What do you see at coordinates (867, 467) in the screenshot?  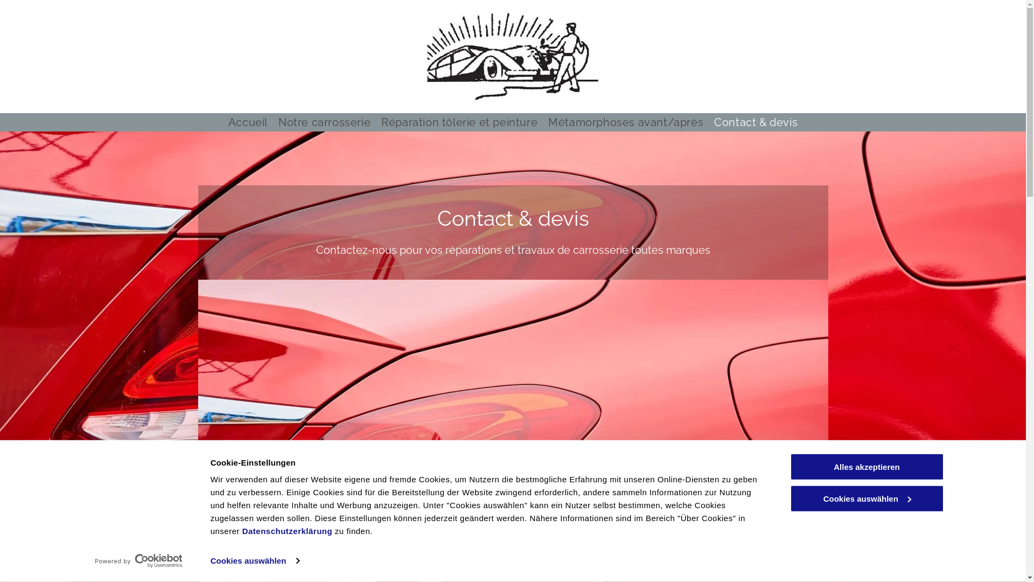 I see `Alles akzeptieren` at bounding box center [867, 467].